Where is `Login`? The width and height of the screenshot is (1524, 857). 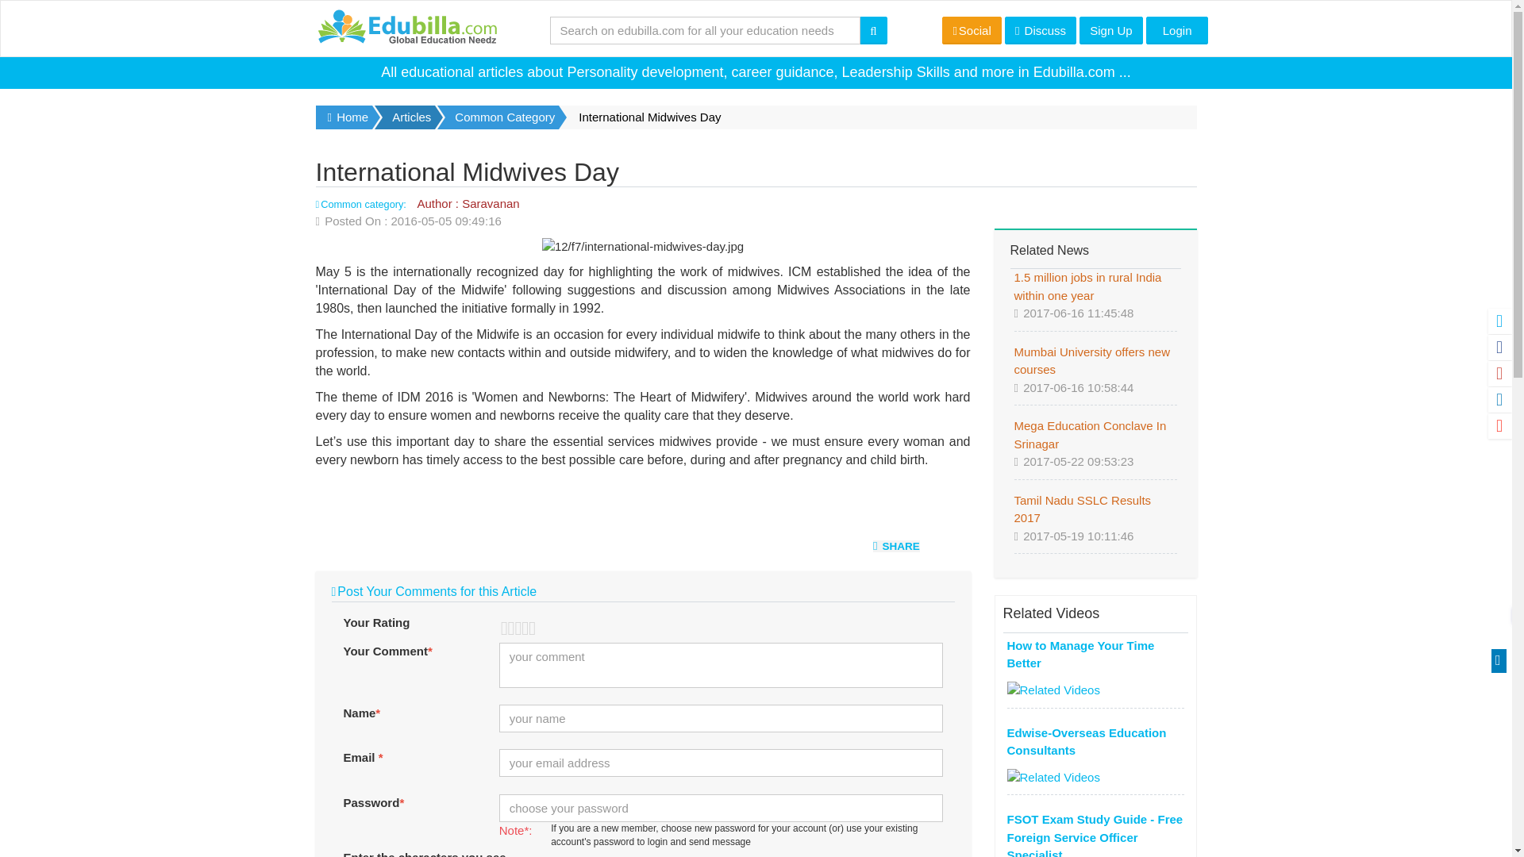
Login is located at coordinates (1176, 30).